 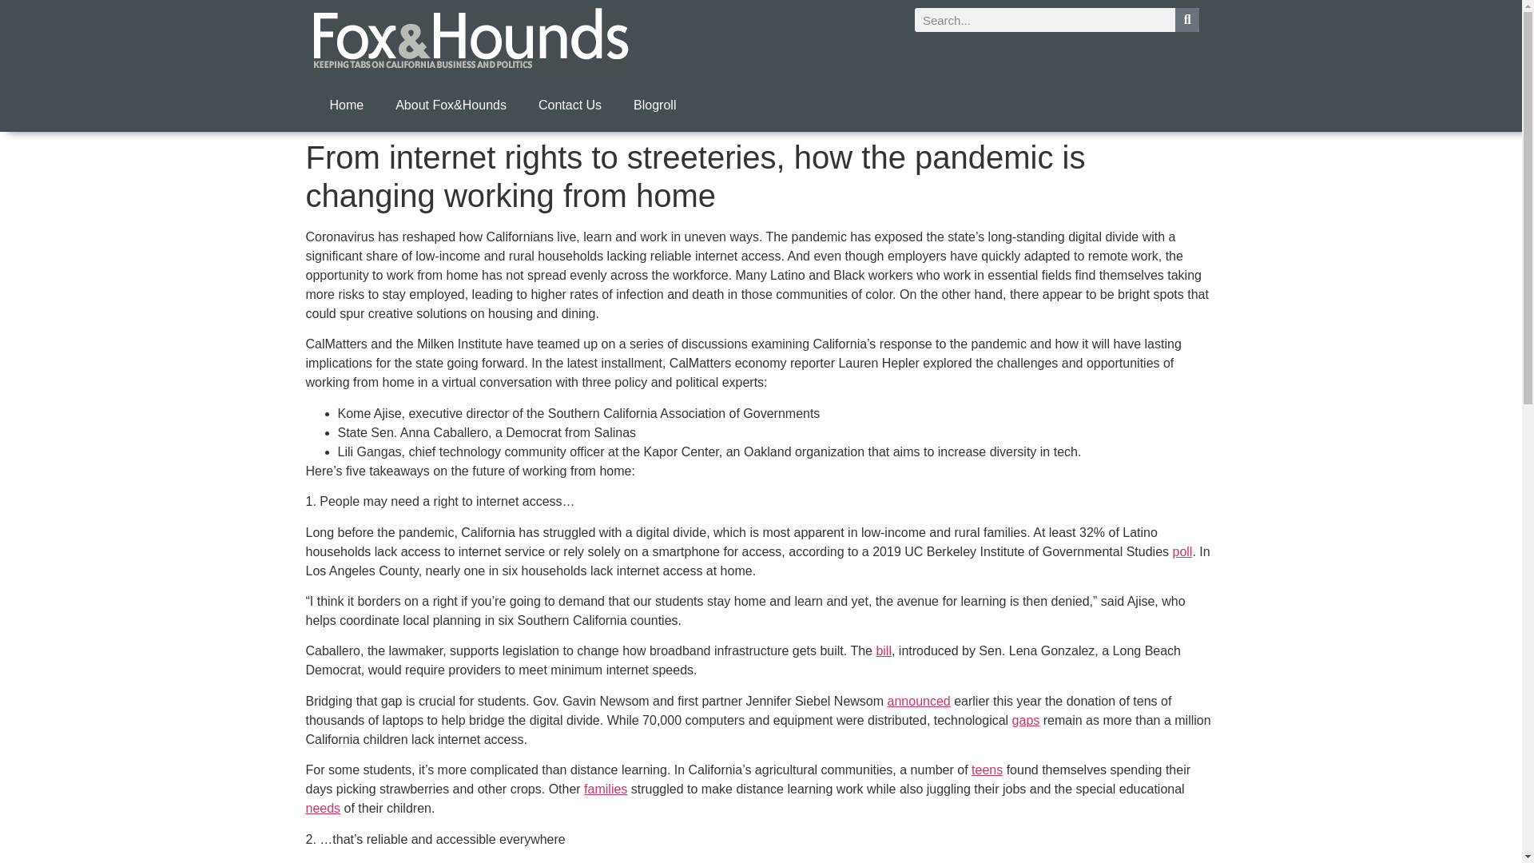 I want to click on teens, so click(x=987, y=770).